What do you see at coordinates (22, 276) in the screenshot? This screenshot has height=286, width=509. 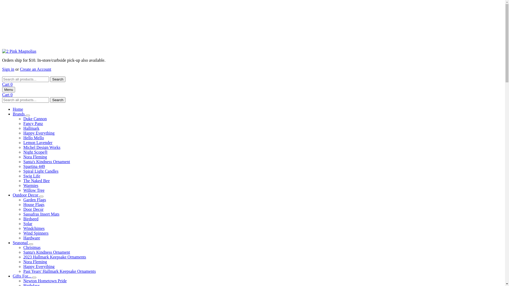 I see `Gifts For...` at bounding box center [22, 276].